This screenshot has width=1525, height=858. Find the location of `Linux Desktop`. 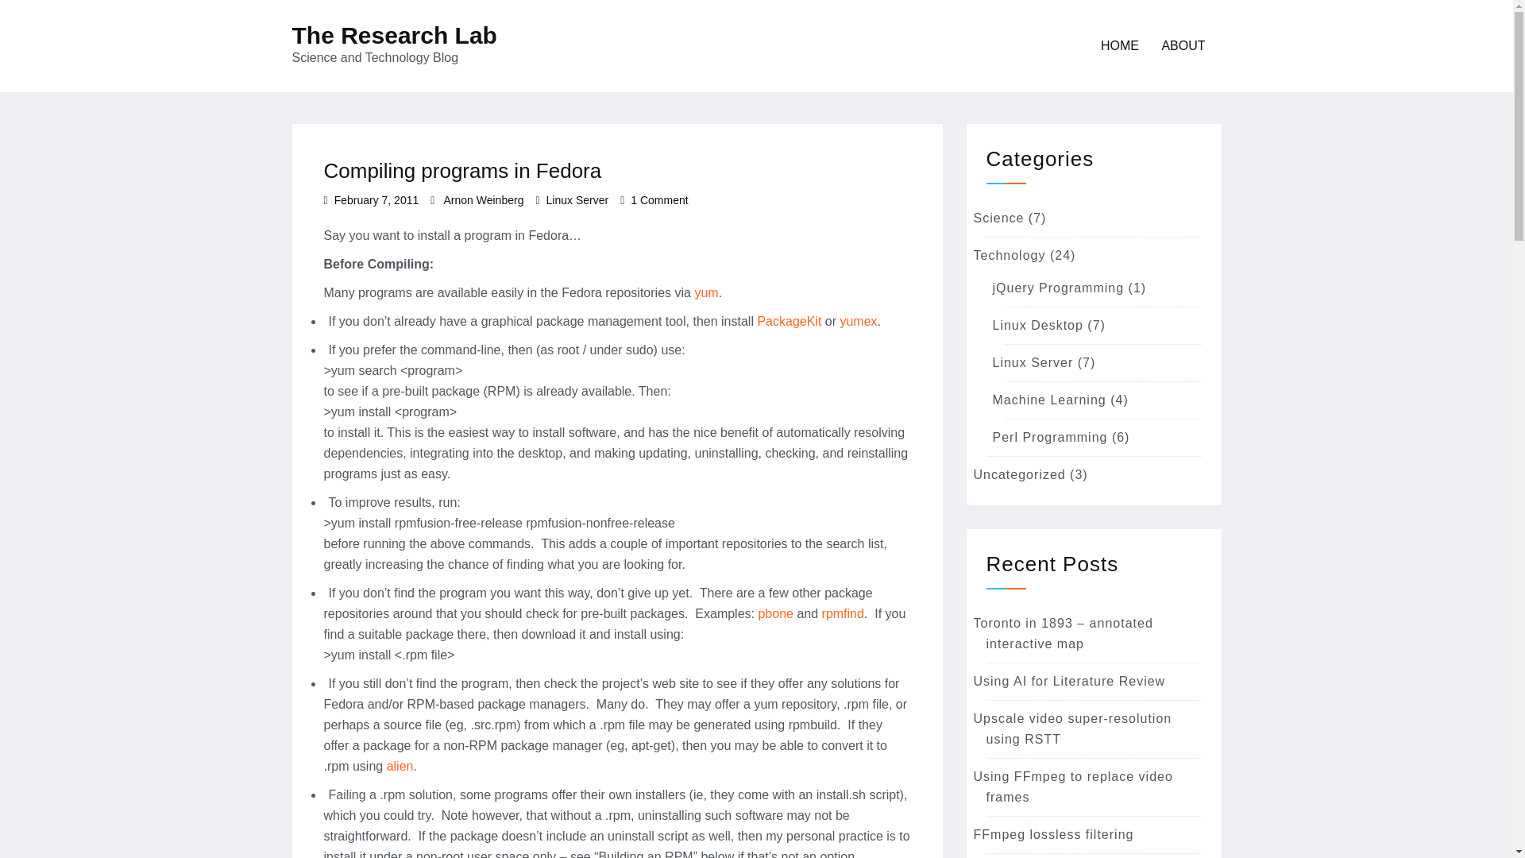

Linux Desktop is located at coordinates (999, 218).